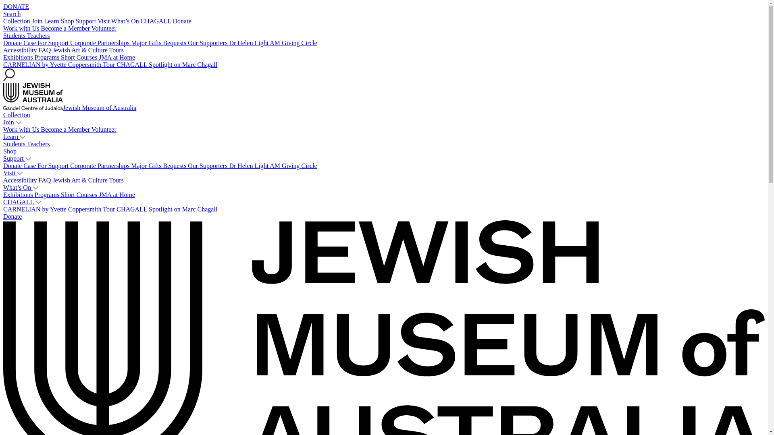 The width and height of the screenshot is (774, 435). Describe the element at coordinates (46, 180) in the screenshot. I see `FAQ` at that location.